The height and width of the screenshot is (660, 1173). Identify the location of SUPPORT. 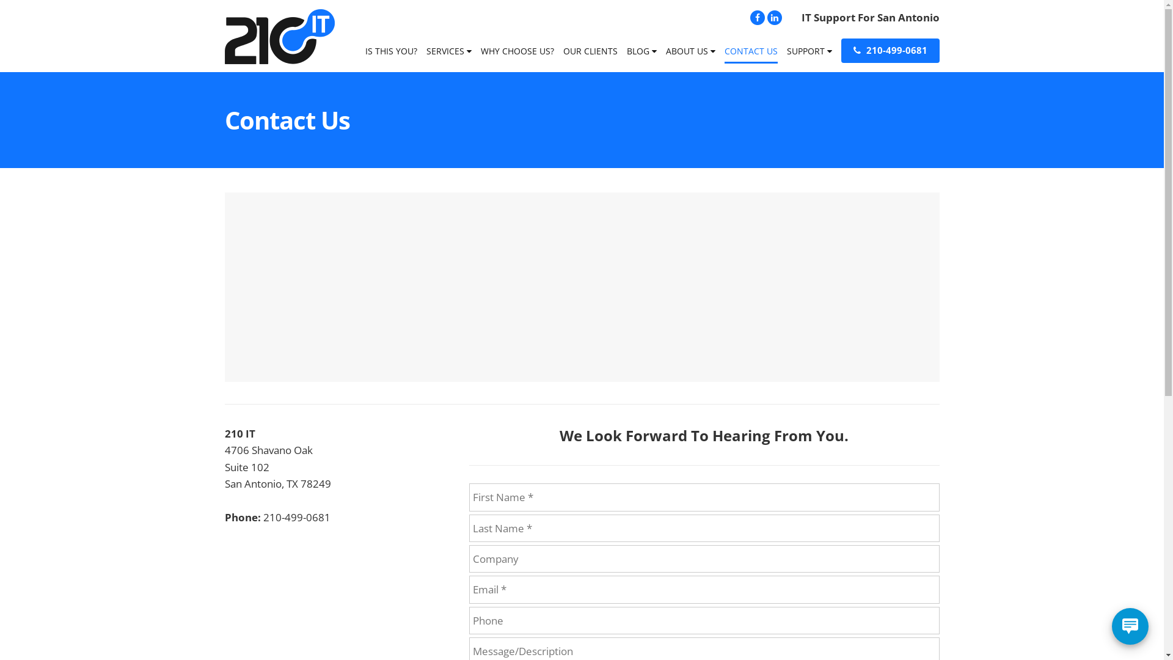
(809, 55).